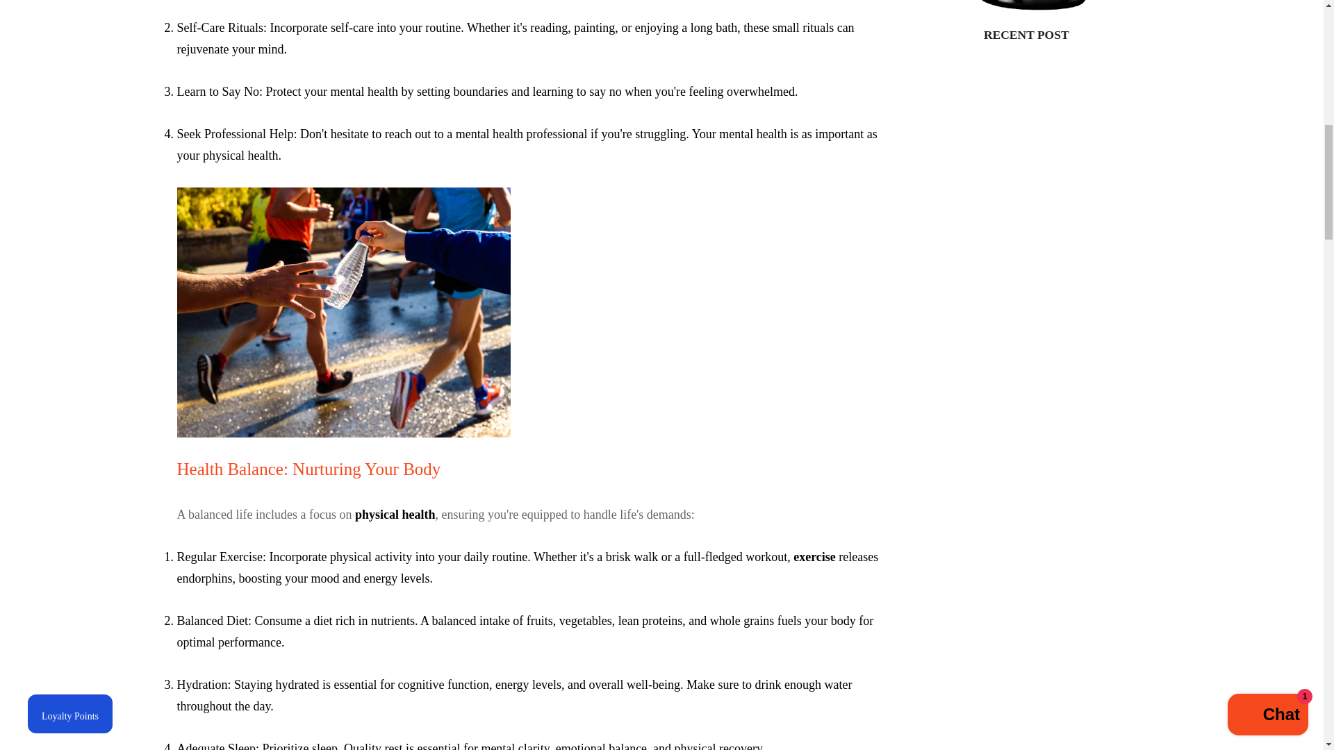  I want to click on exercise, so click(814, 557).